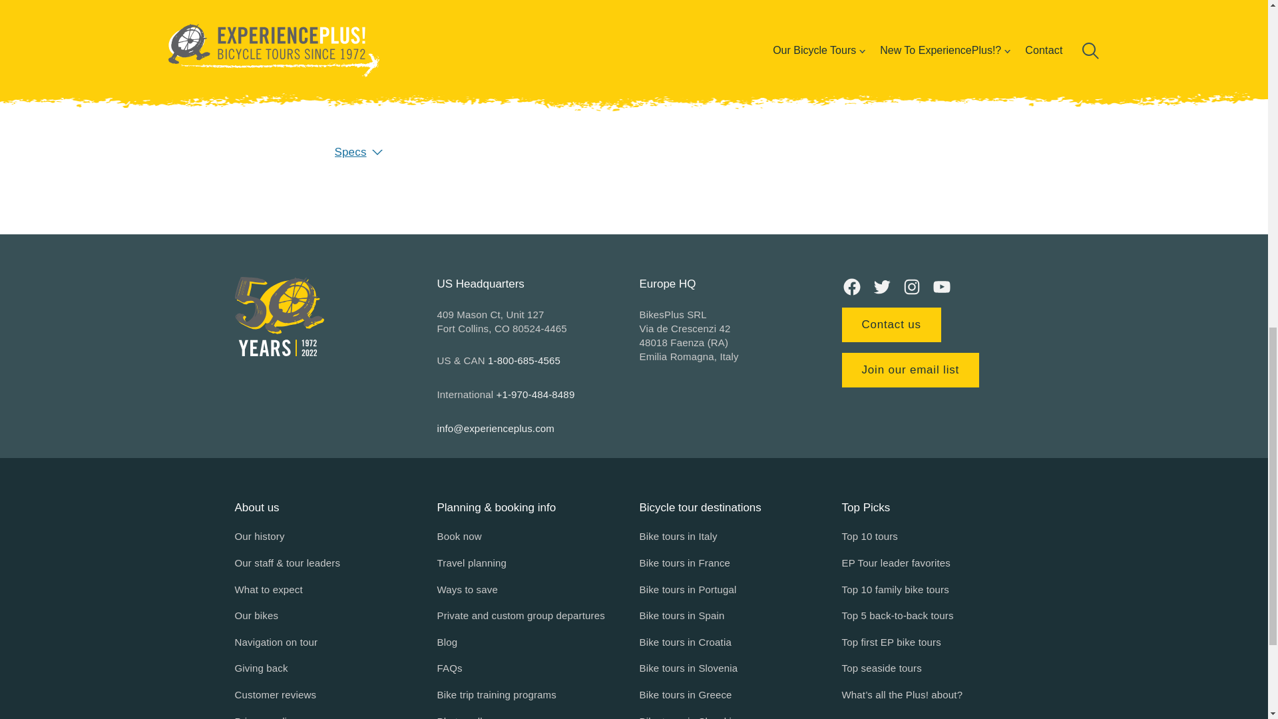  Describe the element at coordinates (881, 286) in the screenshot. I see `Twitter` at that location.